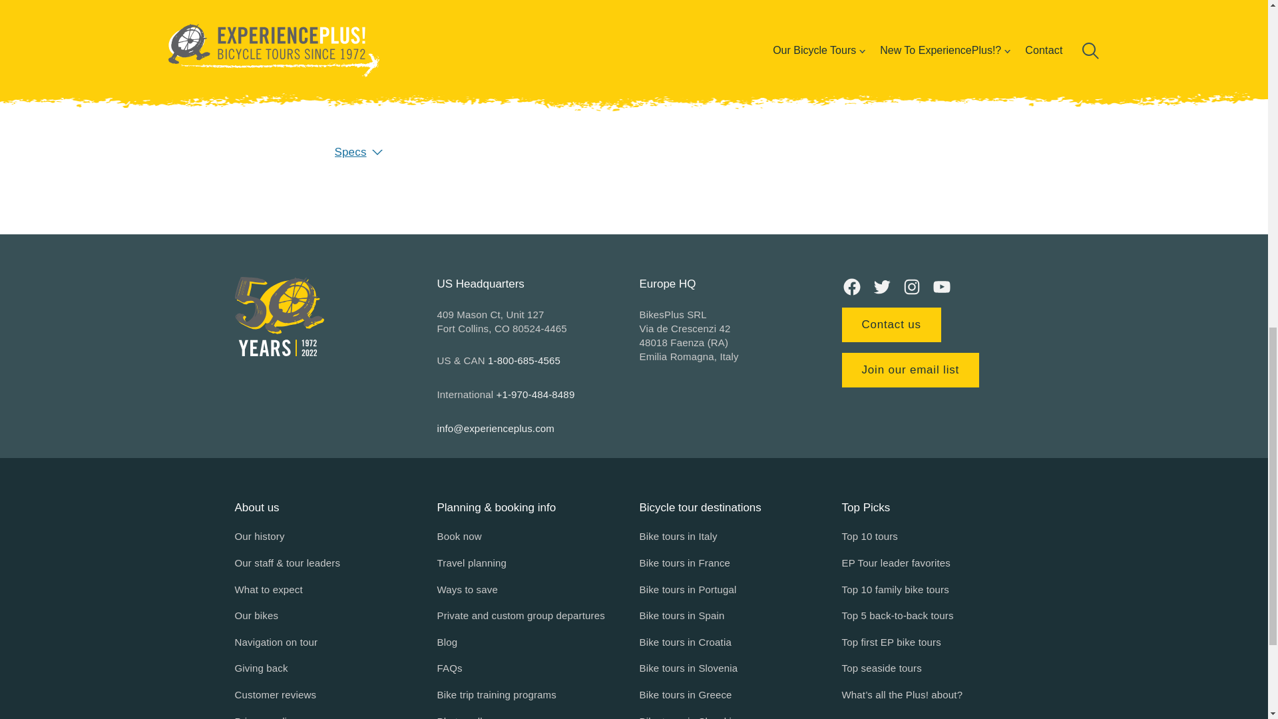  Describe the element at coordinates (881, 286) in the screenshot. I see `Twitter` at that location.